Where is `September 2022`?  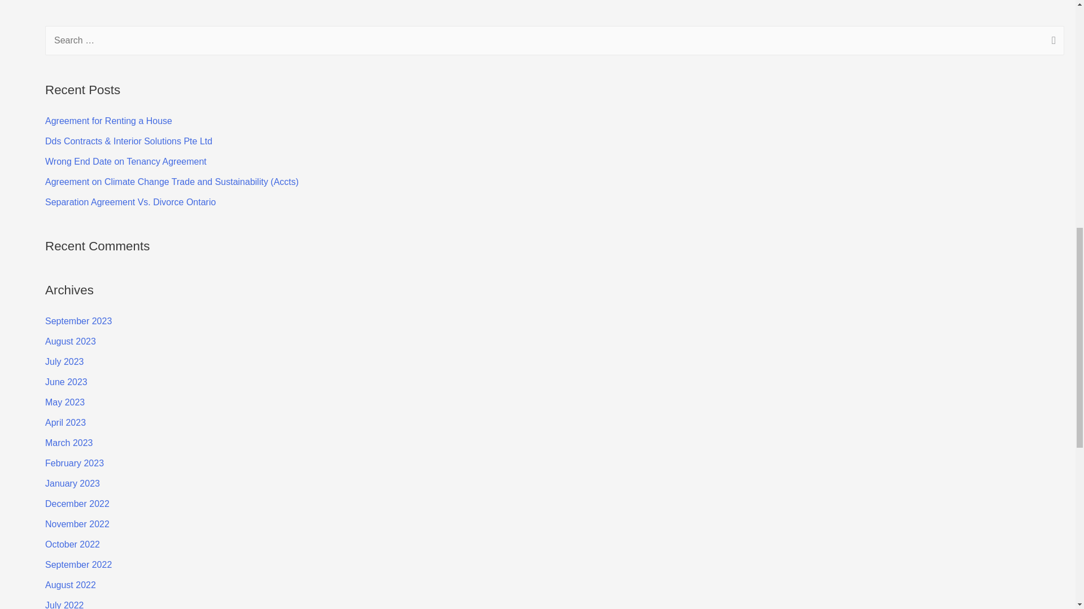
September 2022 is located at coordinates (78, 564).